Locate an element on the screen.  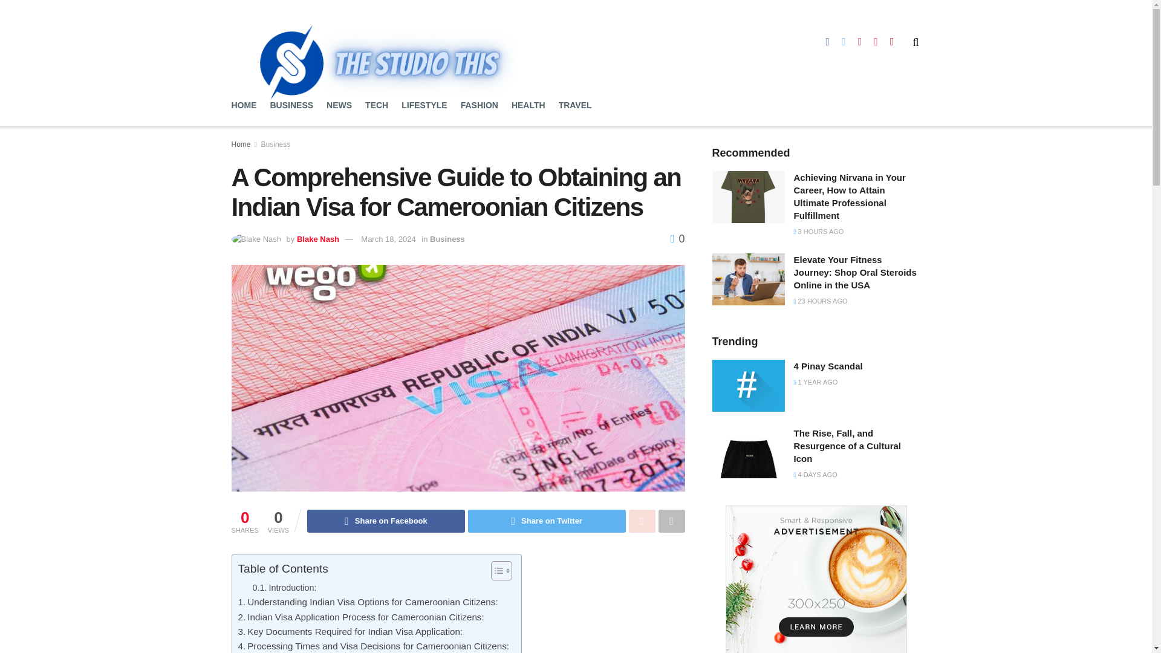
Business is located at coordinates (276, 145).